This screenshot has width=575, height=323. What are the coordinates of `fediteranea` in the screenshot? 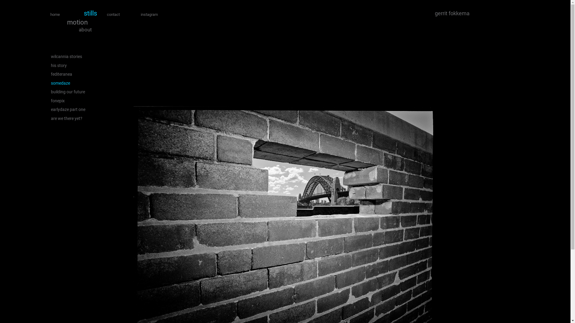 It's located at (68, 74).